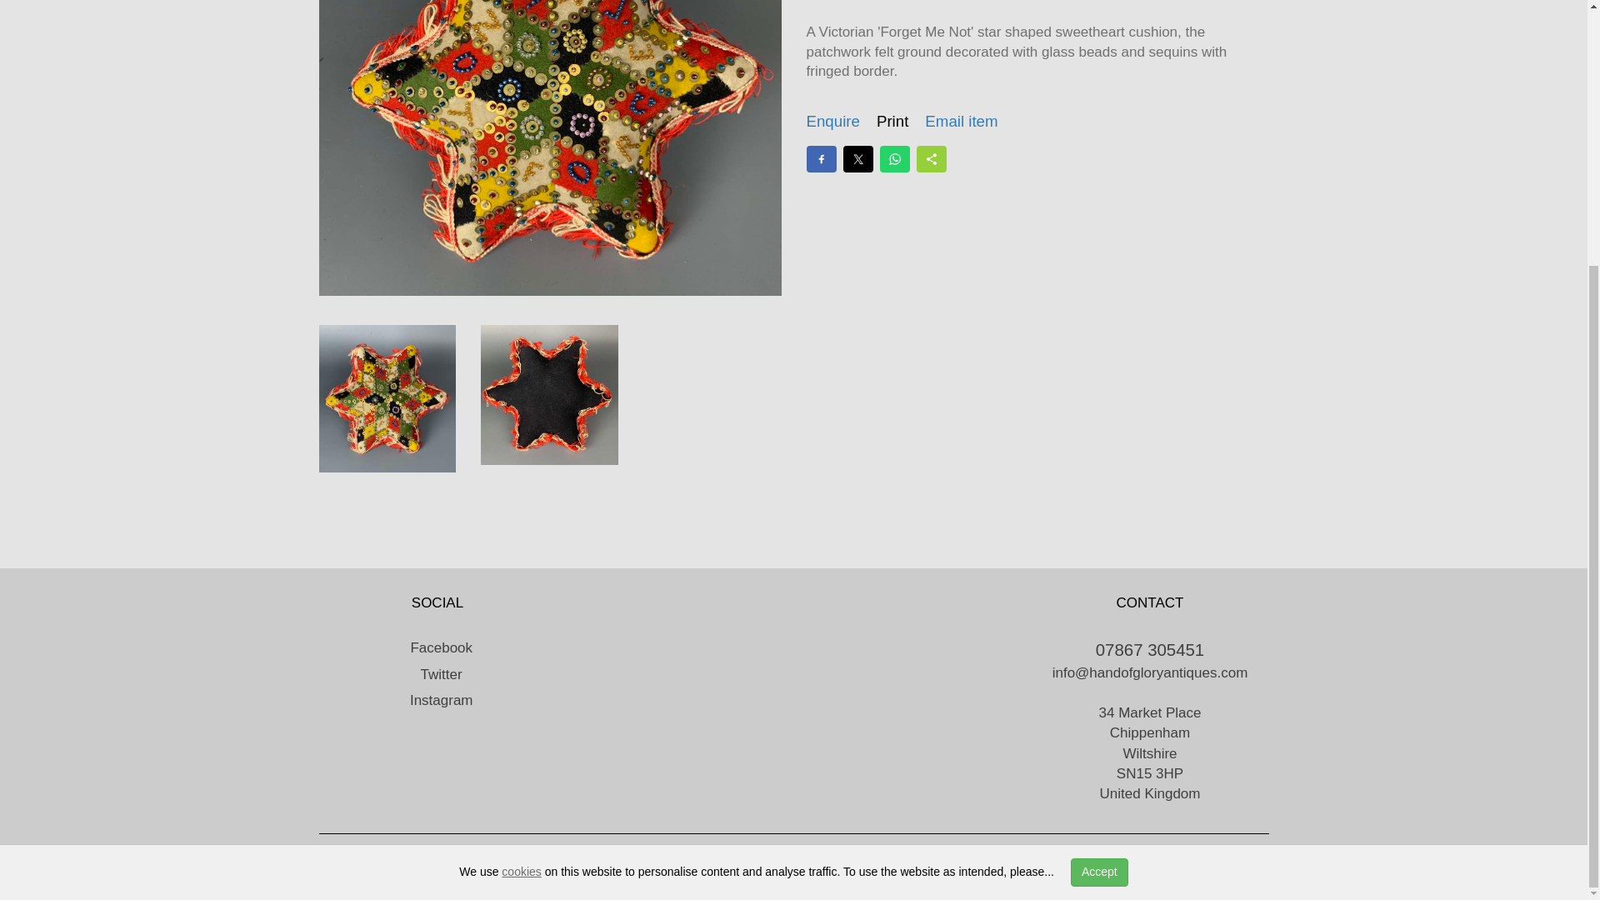  Describe the element at coordinates (1012, 864) in the screenshot. I see `Privacy` at that location.